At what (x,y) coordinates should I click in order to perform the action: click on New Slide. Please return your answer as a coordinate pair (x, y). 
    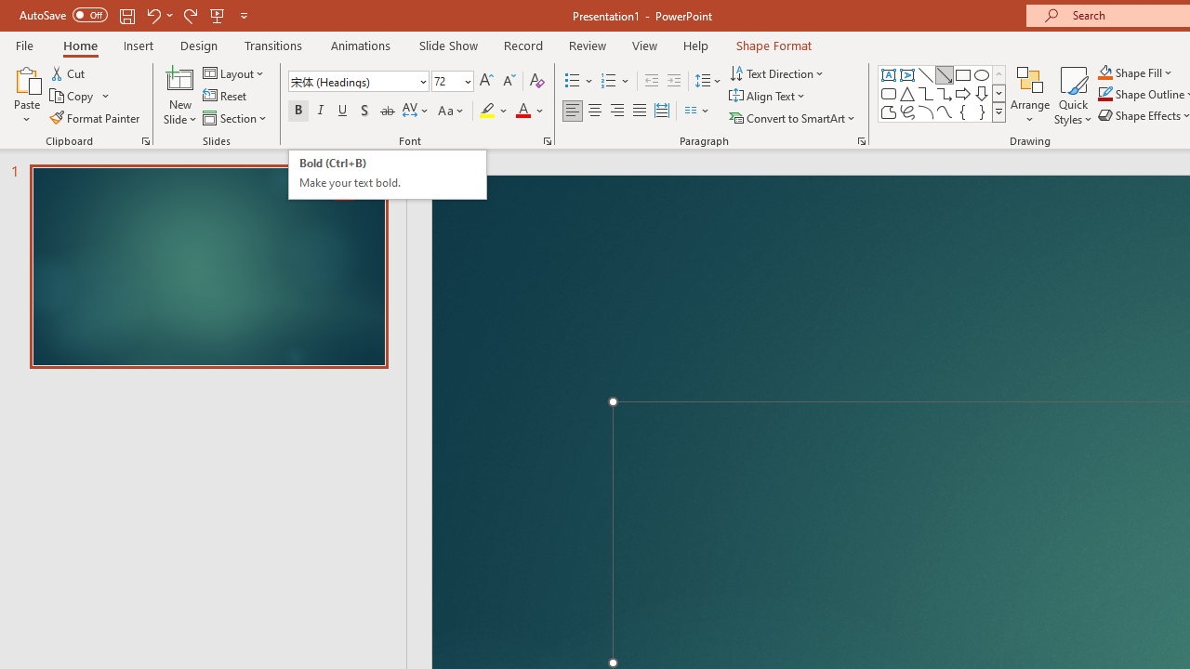
    Looking at the image, I should click on (180, 78).